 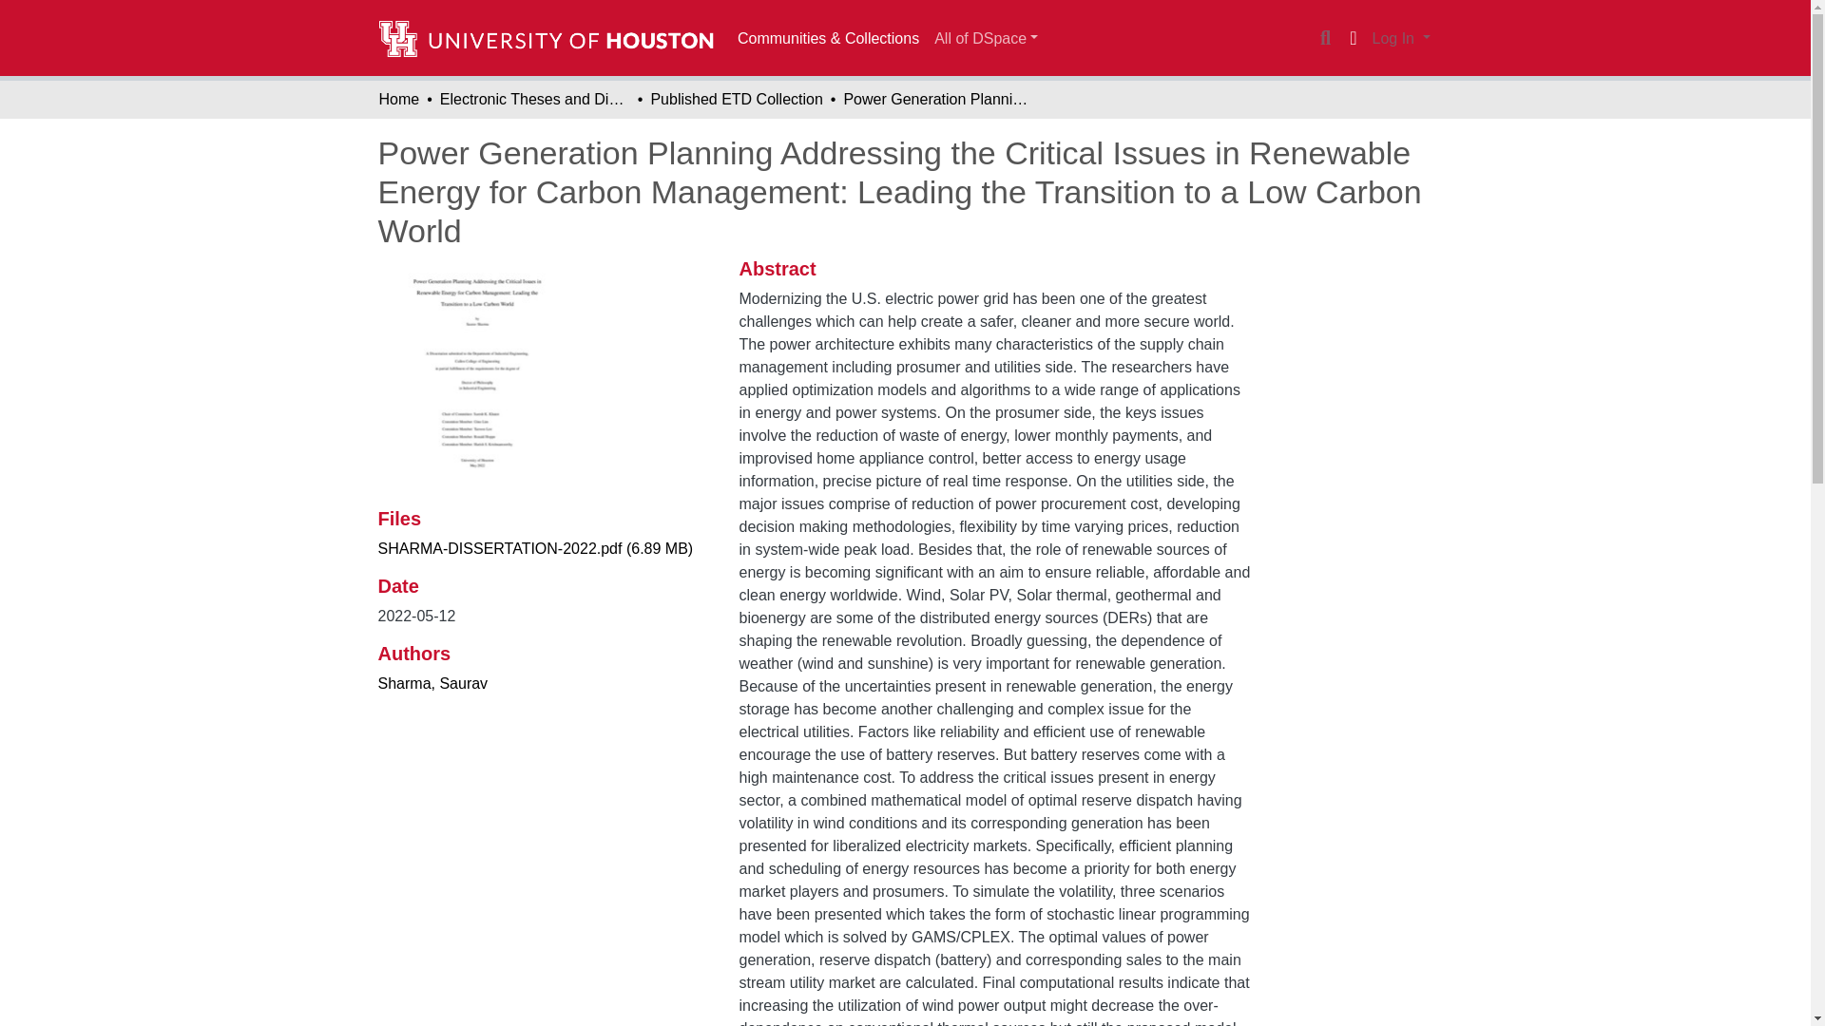 What do you see at coordinates (398, 99) in the screenshot?
I see `Home` at bounding box center [398, 99].